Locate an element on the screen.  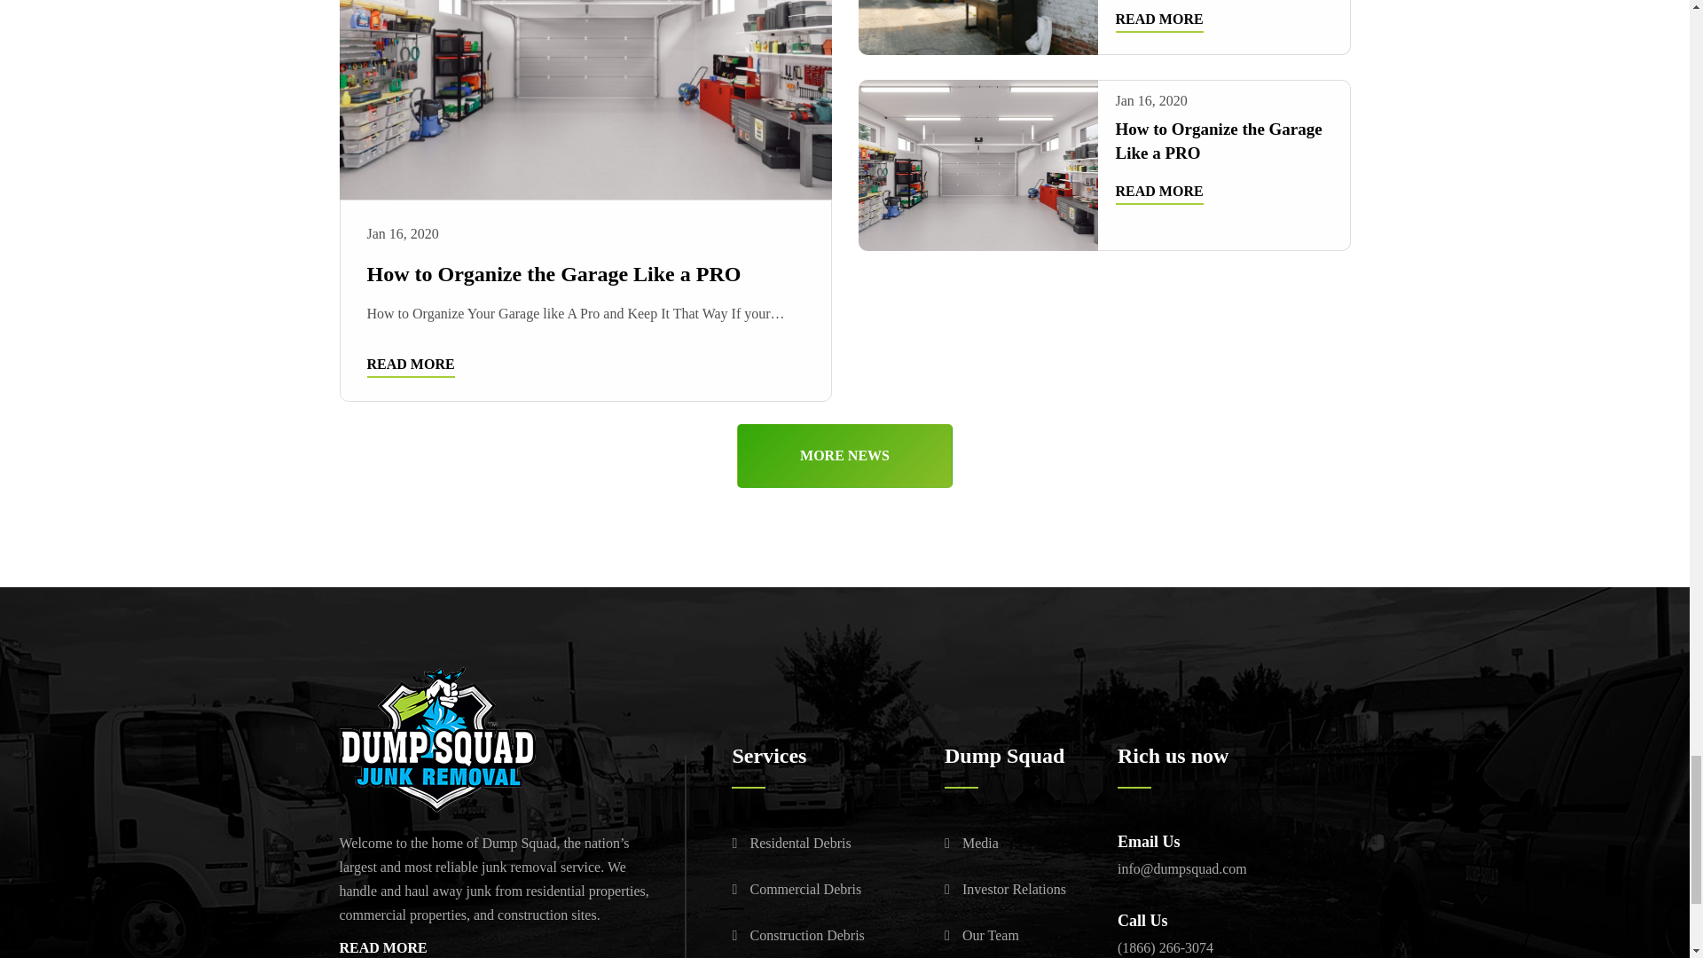
READ MORE is located at coordinates (1159, 21).